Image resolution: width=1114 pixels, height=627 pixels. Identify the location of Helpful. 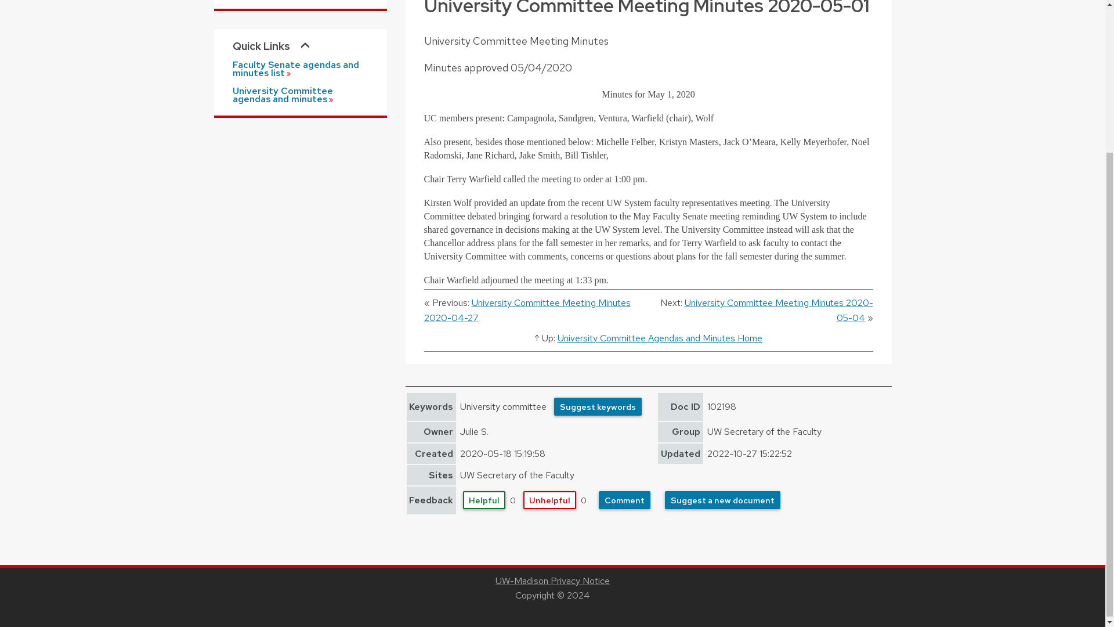
(484, 499).